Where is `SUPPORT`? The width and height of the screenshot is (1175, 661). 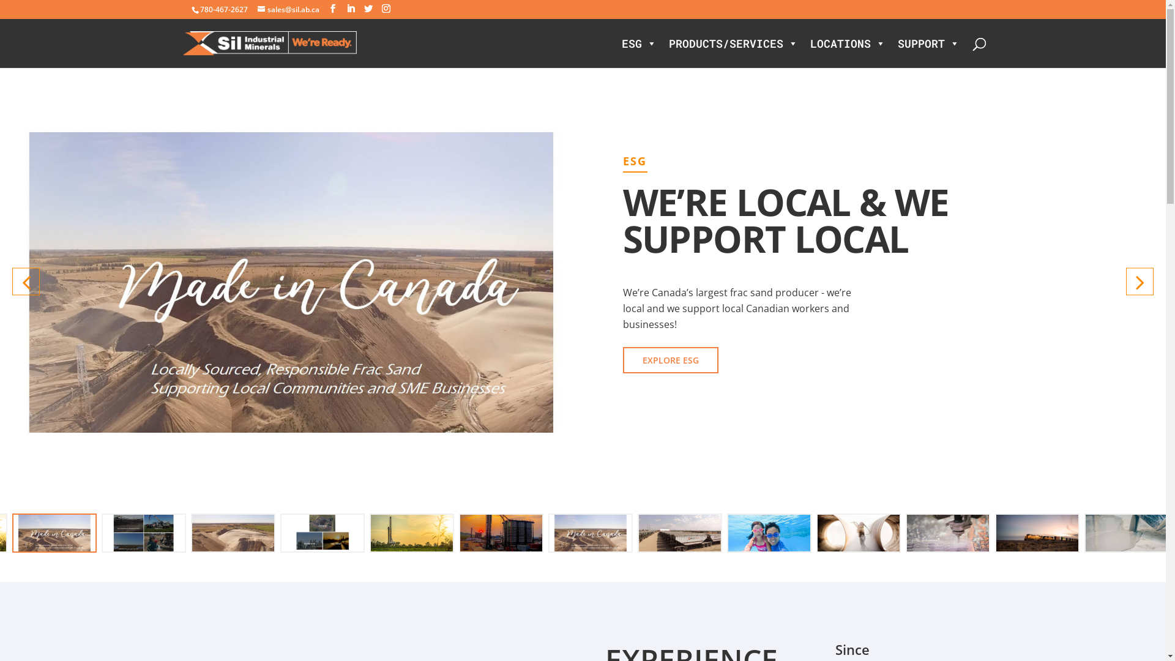 SUPPORT is located at coordinates (928, 43).